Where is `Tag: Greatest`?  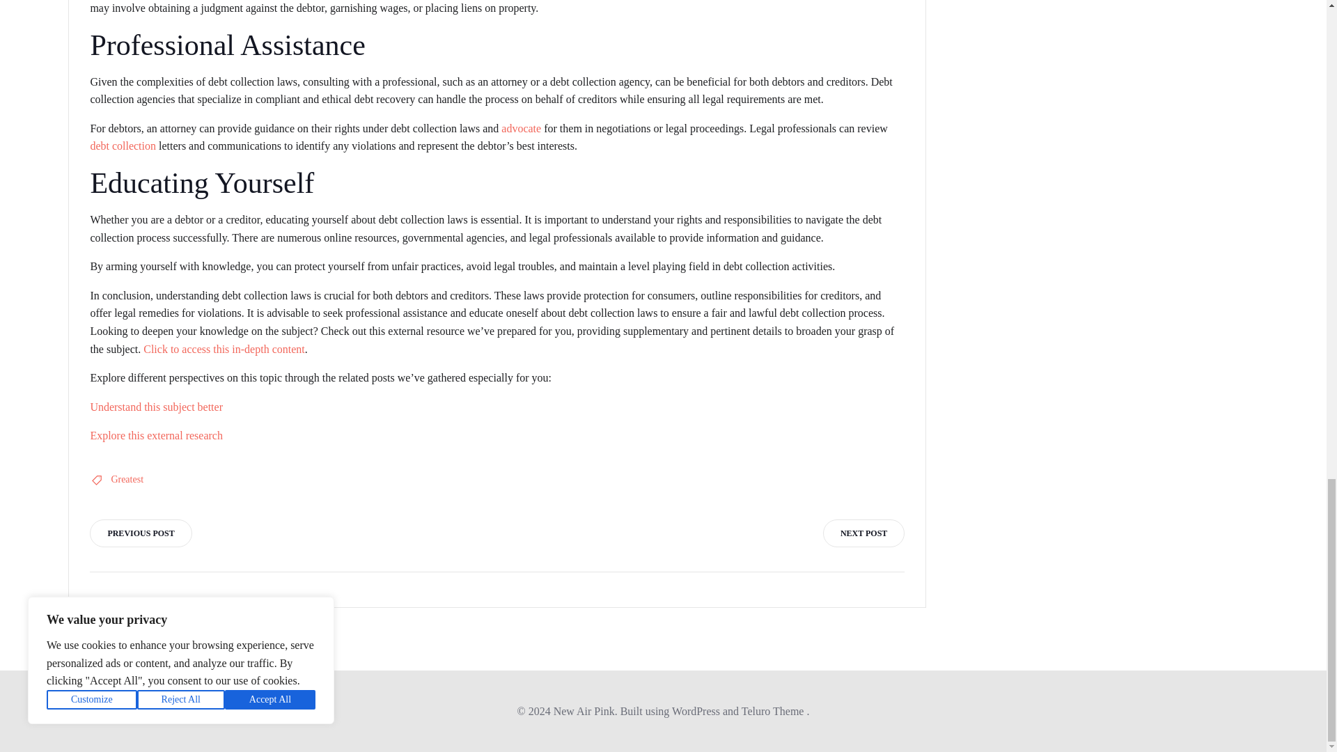
Tag: Greatest is located at coordinates (127, 479).